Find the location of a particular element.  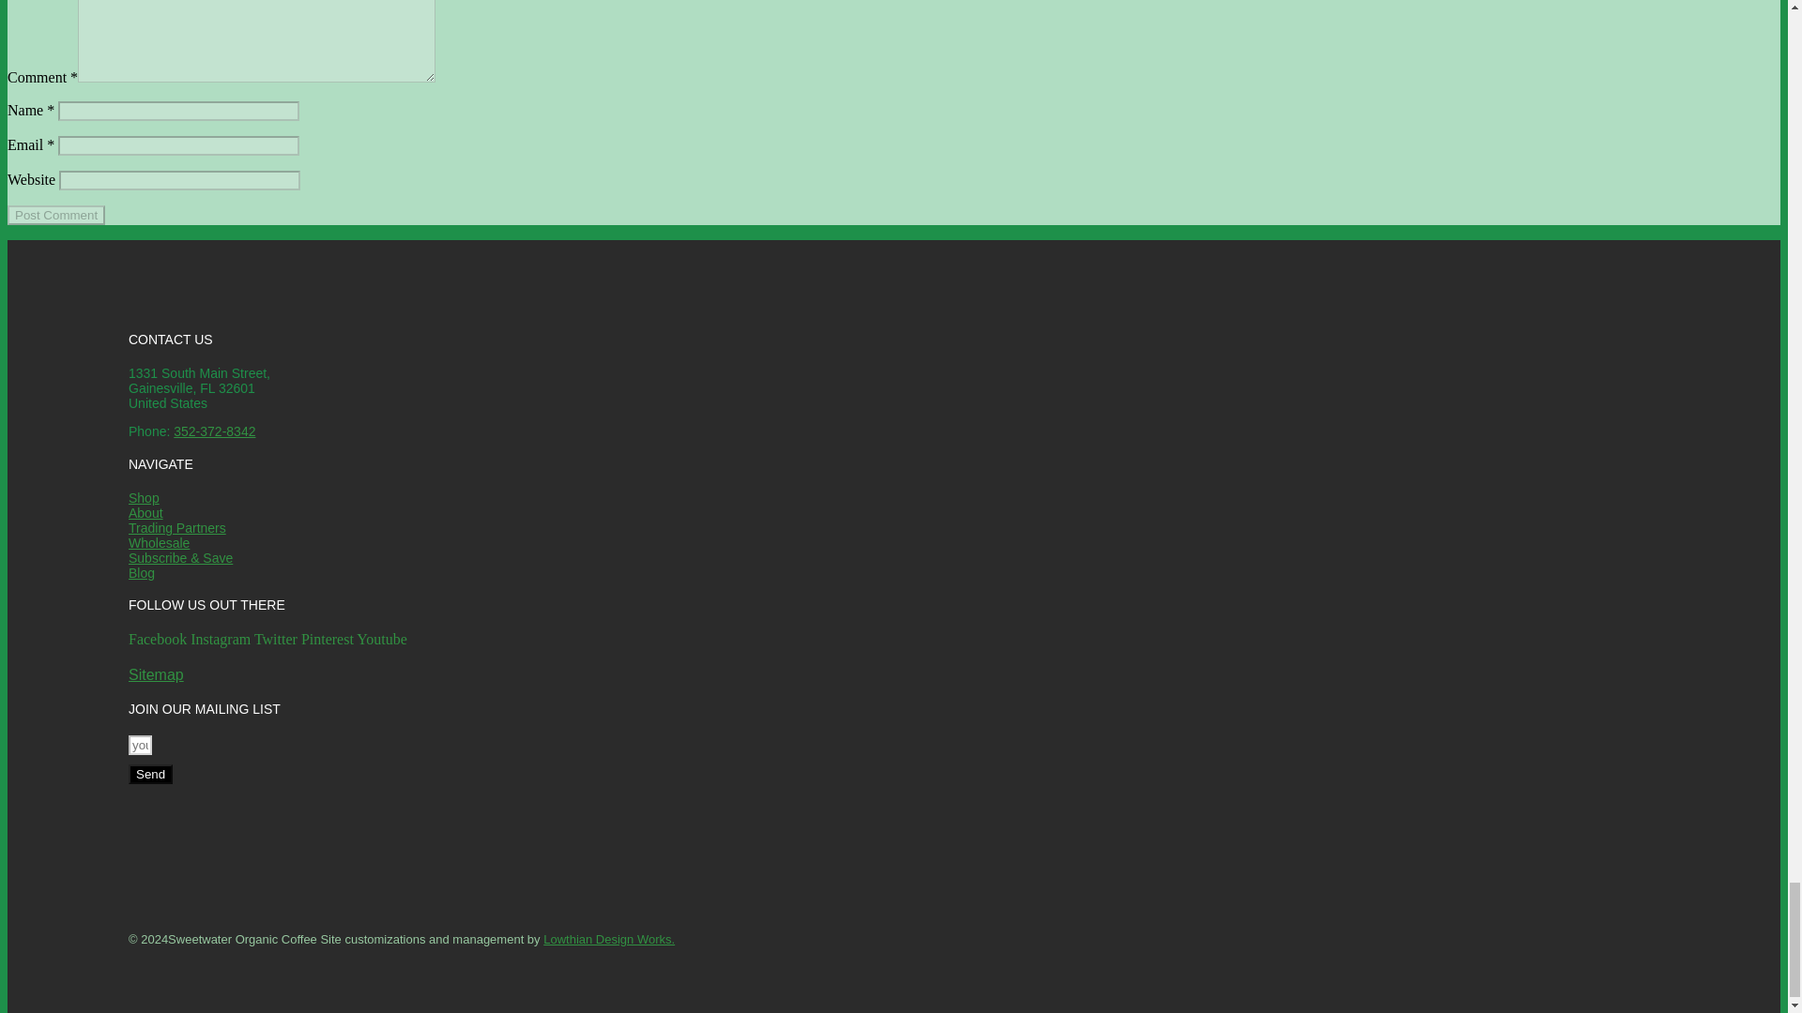

Post Comment is located at coordinates (55, 215).